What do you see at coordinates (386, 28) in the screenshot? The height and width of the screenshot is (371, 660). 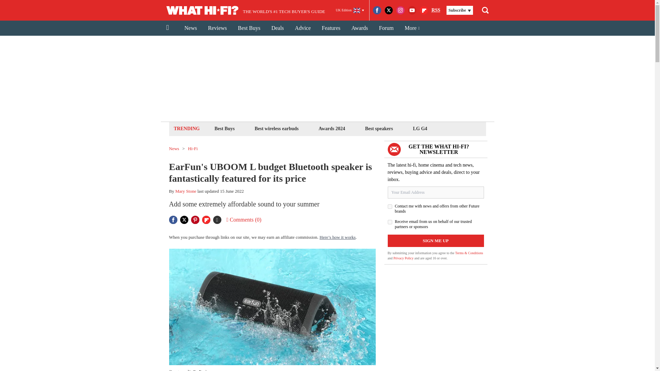 I see `Forum` at bounding box center [386, 28].